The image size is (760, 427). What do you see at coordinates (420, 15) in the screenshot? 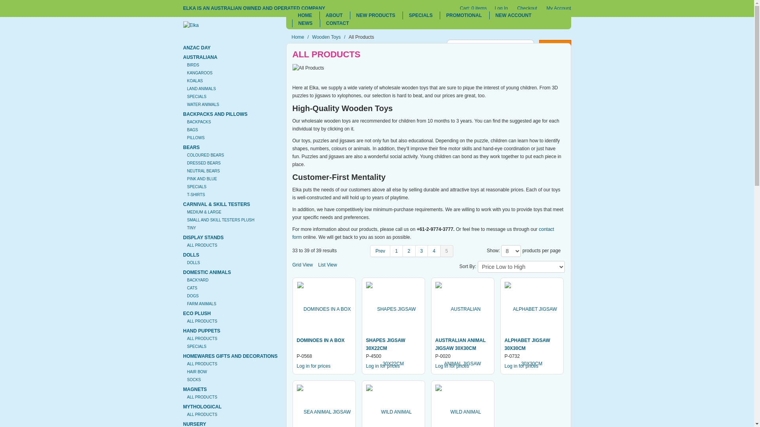
I see `SPECIALS` at bounding box center [420, 15].